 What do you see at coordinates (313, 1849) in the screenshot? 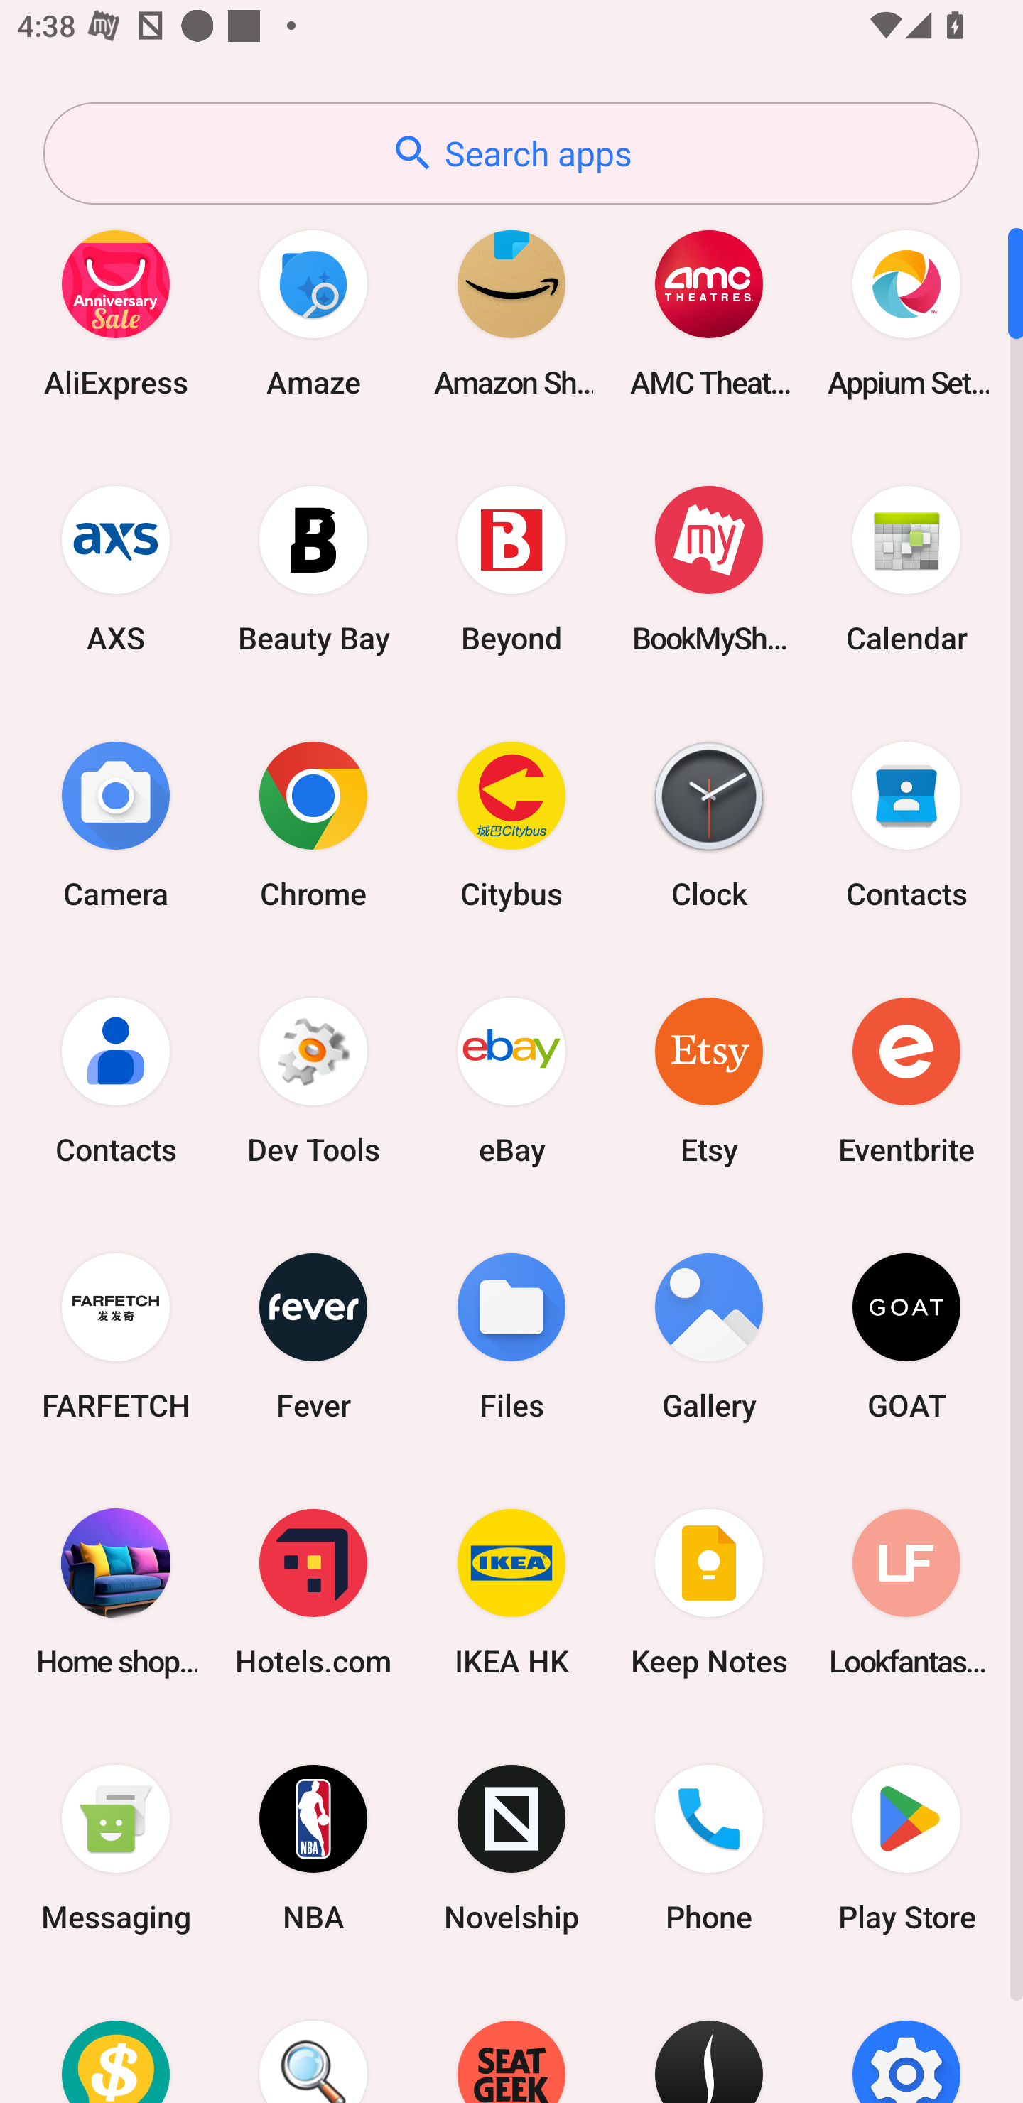
I see `NBA` at bounding box center [313, 1849].